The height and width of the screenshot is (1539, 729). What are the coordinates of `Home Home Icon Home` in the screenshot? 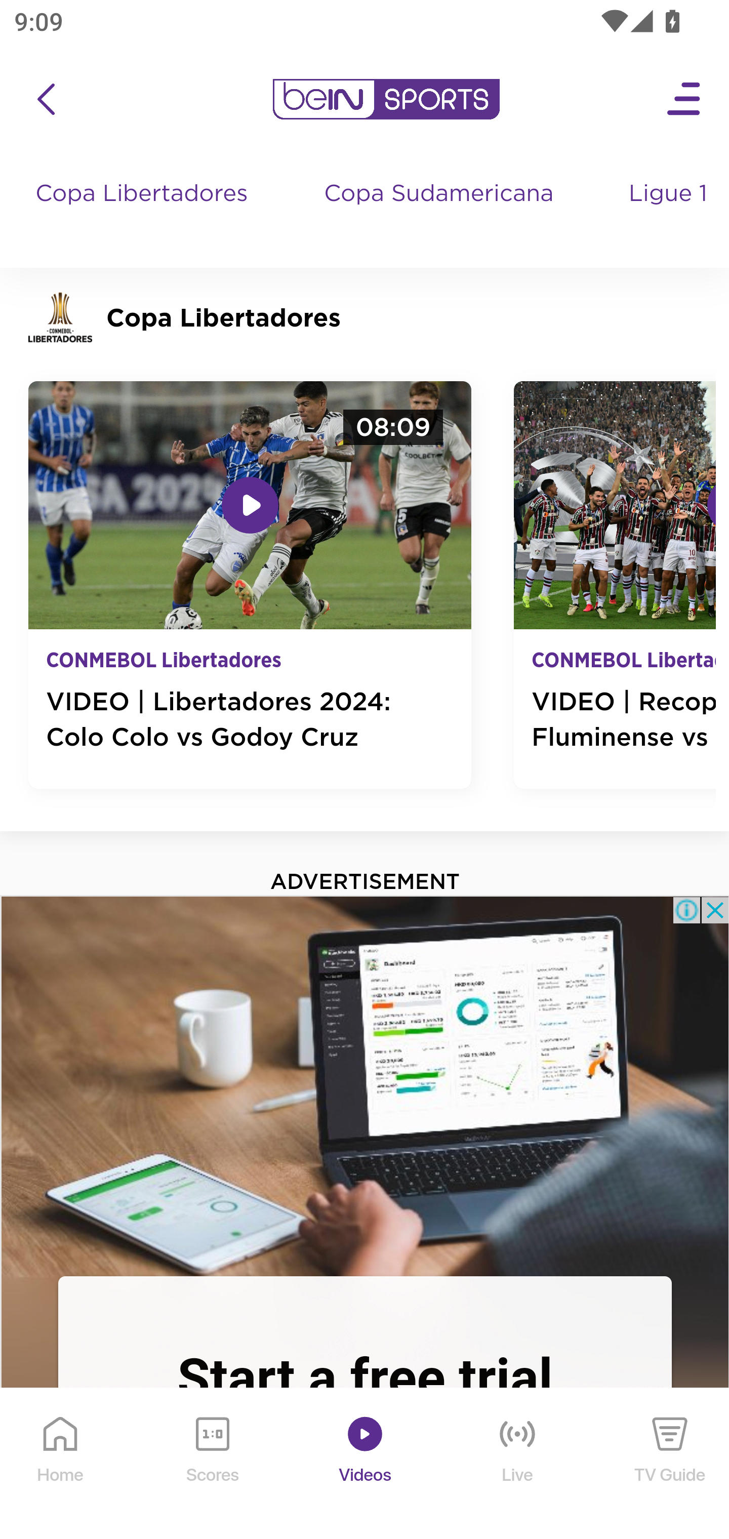 It's located at (61, 1464).